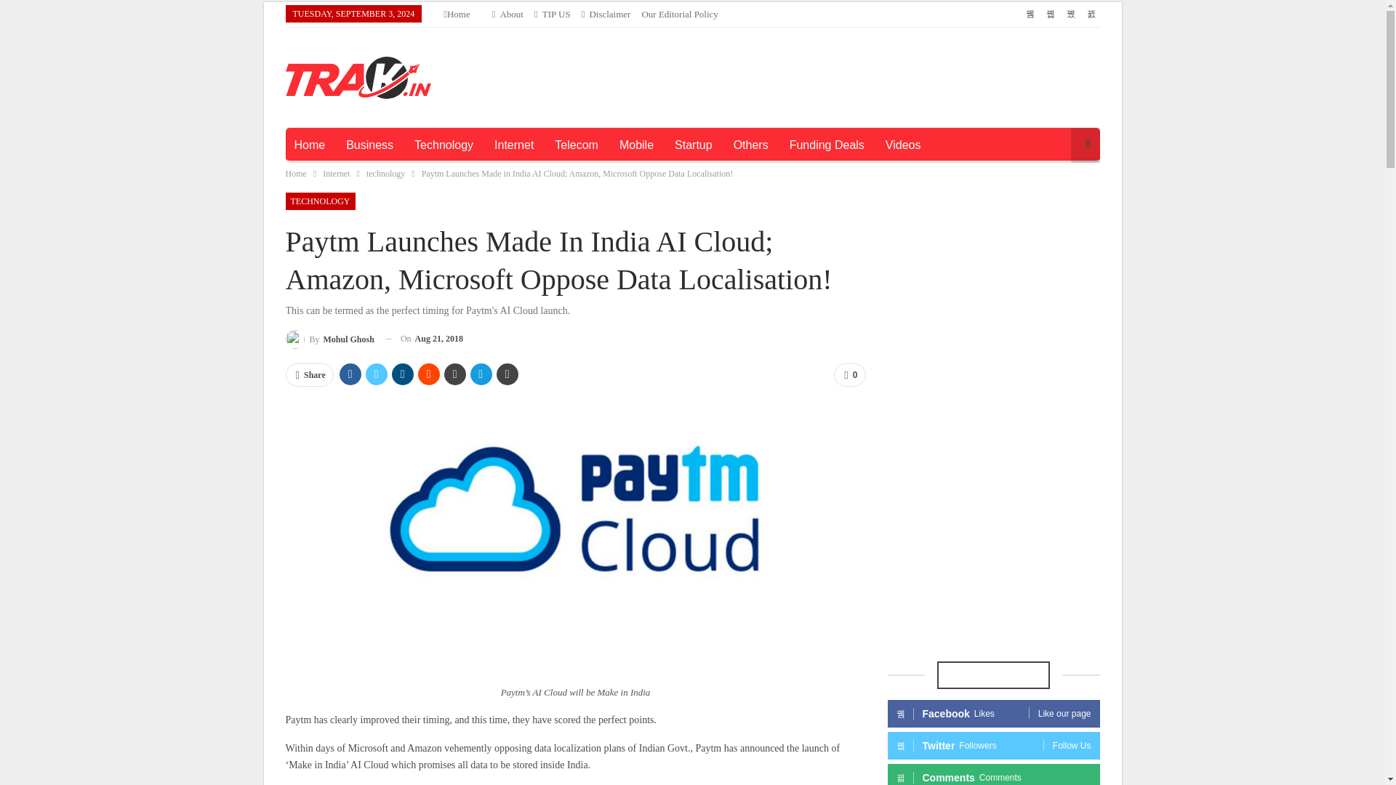 This screenshot has width=1396, height=785. Describe the element at coordinates (553, 14) in the screenshot. I see `Get in Touch` at that location.